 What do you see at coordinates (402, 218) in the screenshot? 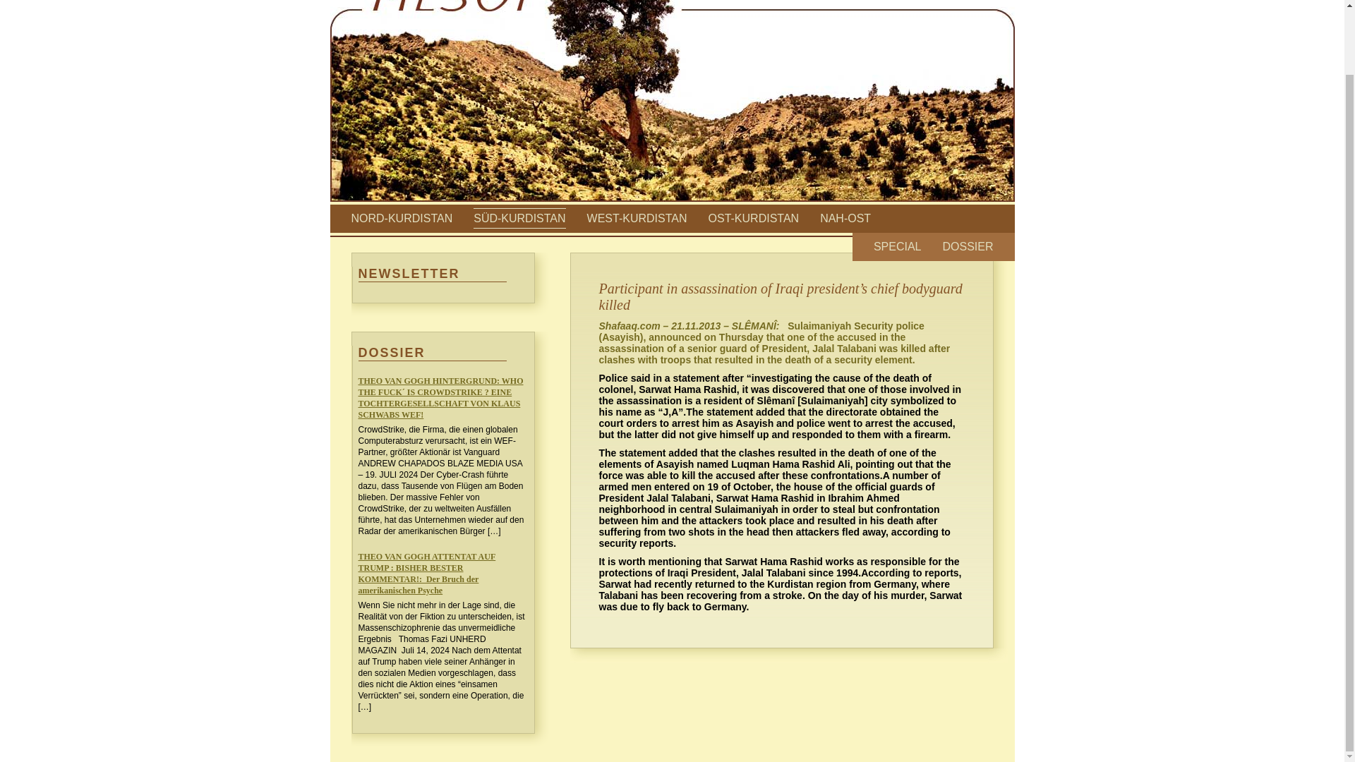
I see `NORD-KURDISTAN` at bounding box center [402, 218].